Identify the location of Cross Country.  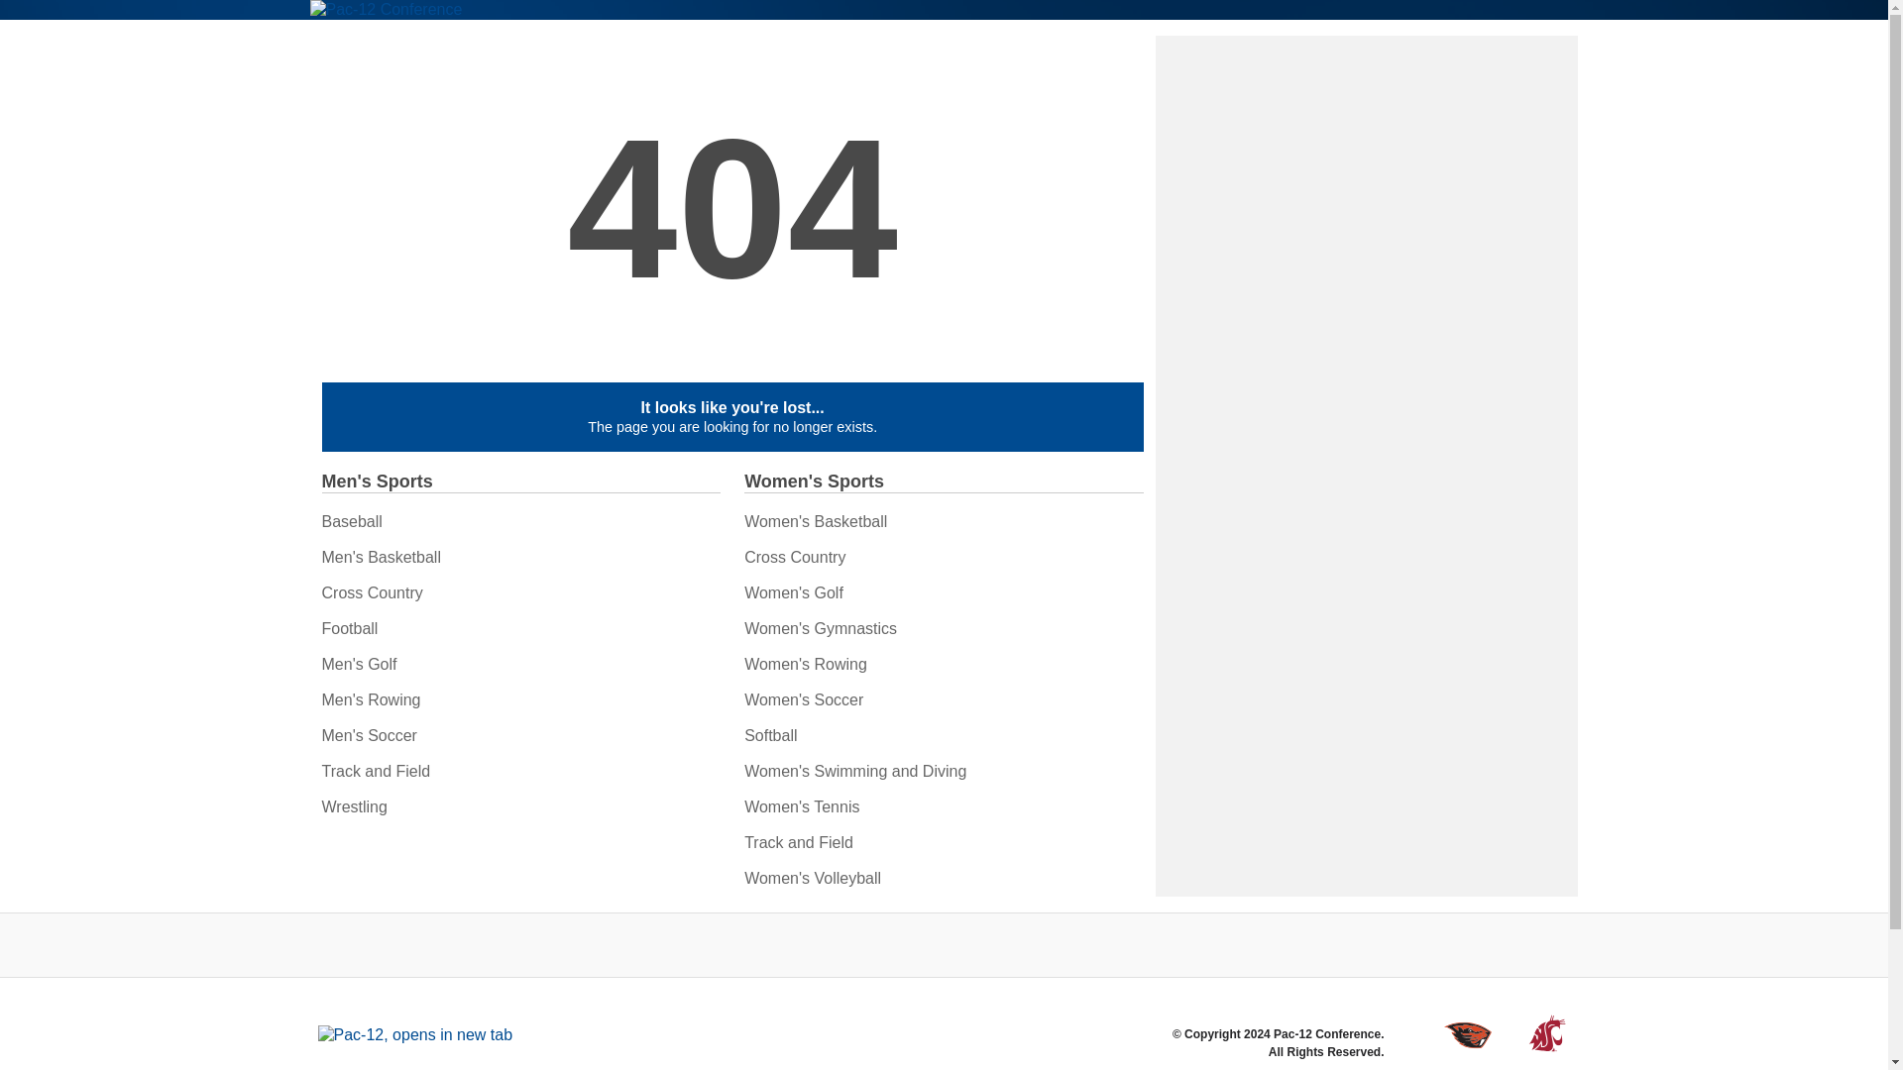
(372, 592).